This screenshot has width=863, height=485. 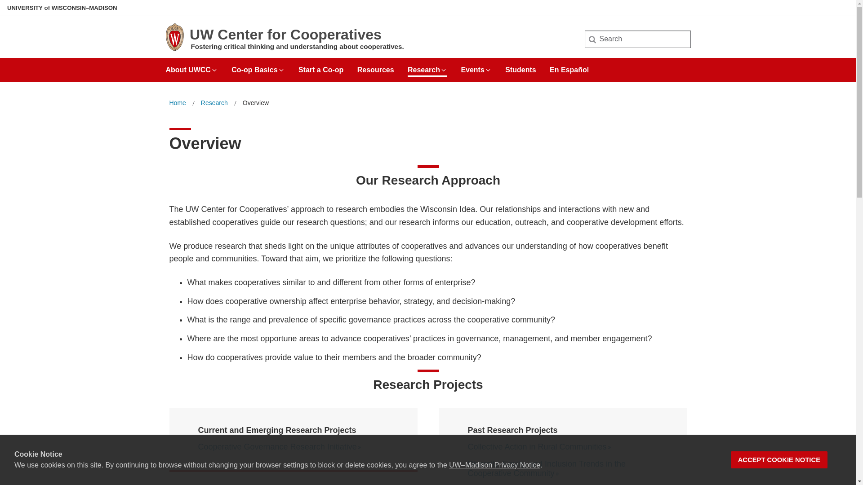 What do you see at coordinates (443, 70) in the screenshot?
I see `Expand` at bounding box center [443, 70].